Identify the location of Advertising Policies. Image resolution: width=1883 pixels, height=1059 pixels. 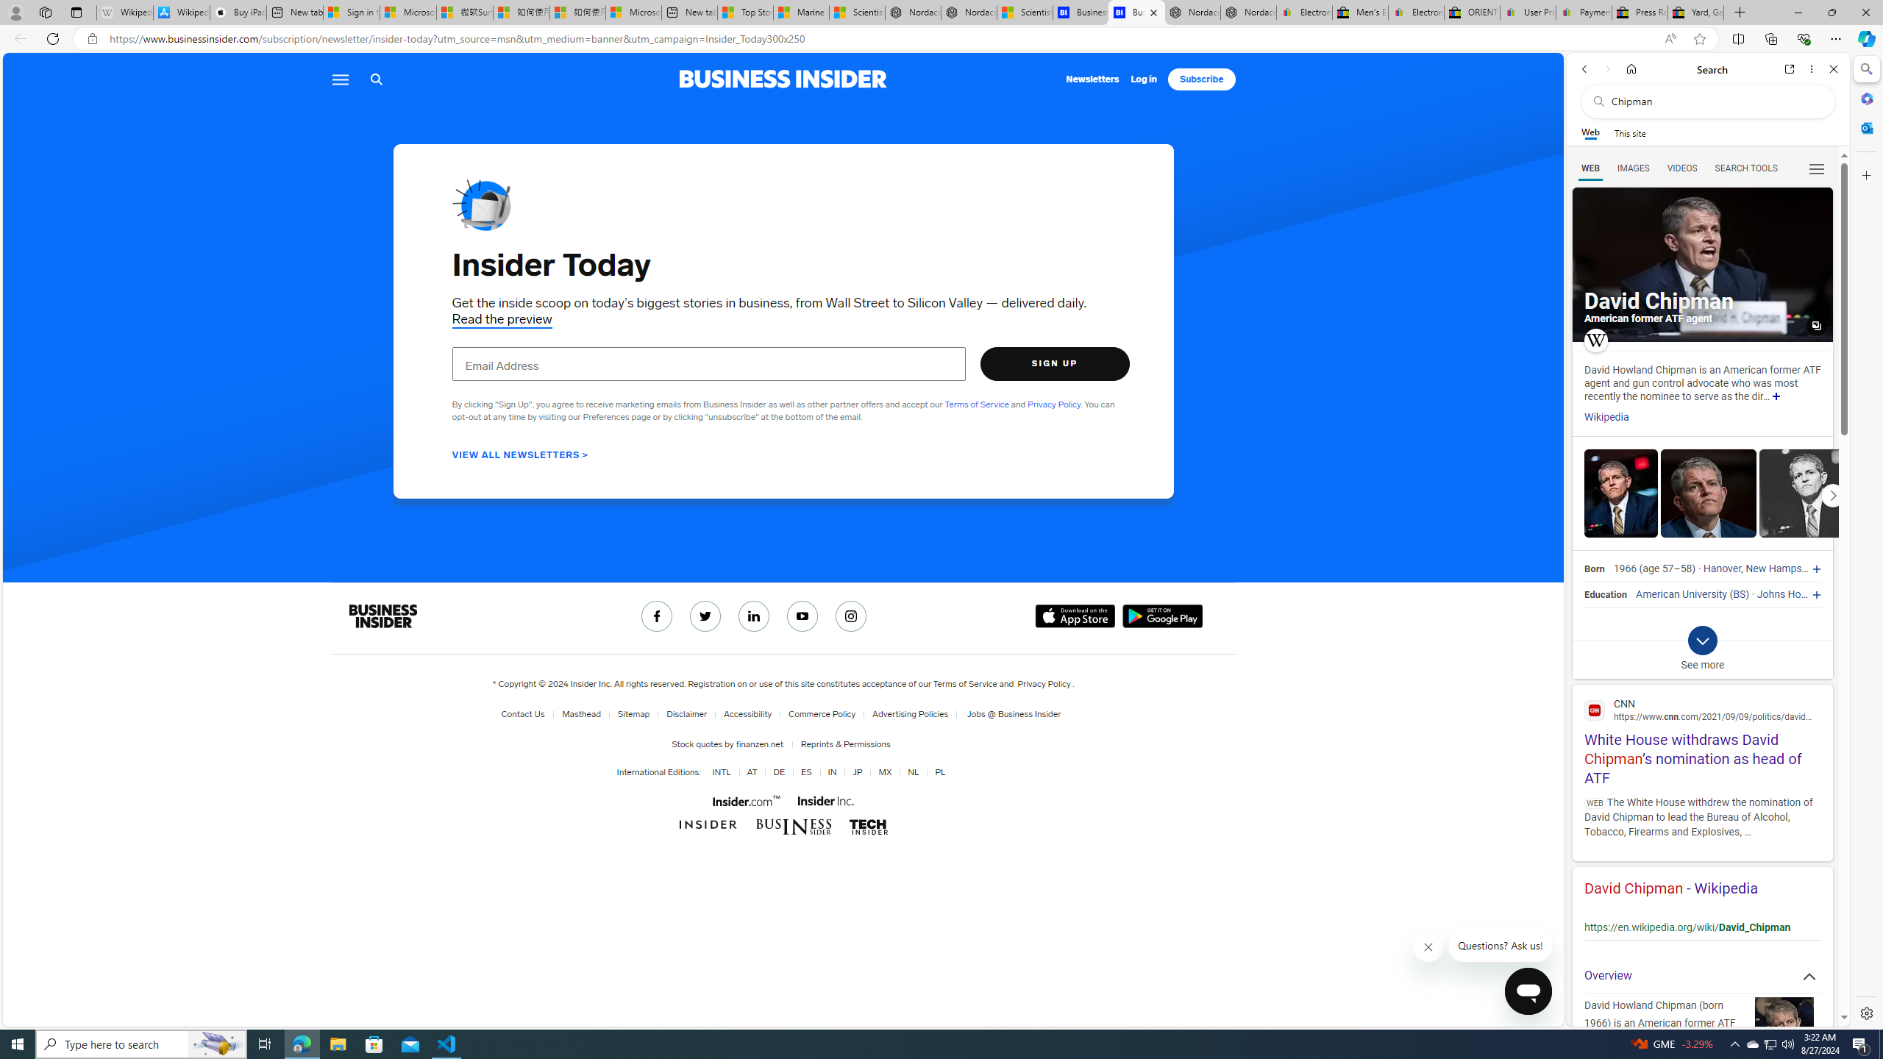
(906, 714).